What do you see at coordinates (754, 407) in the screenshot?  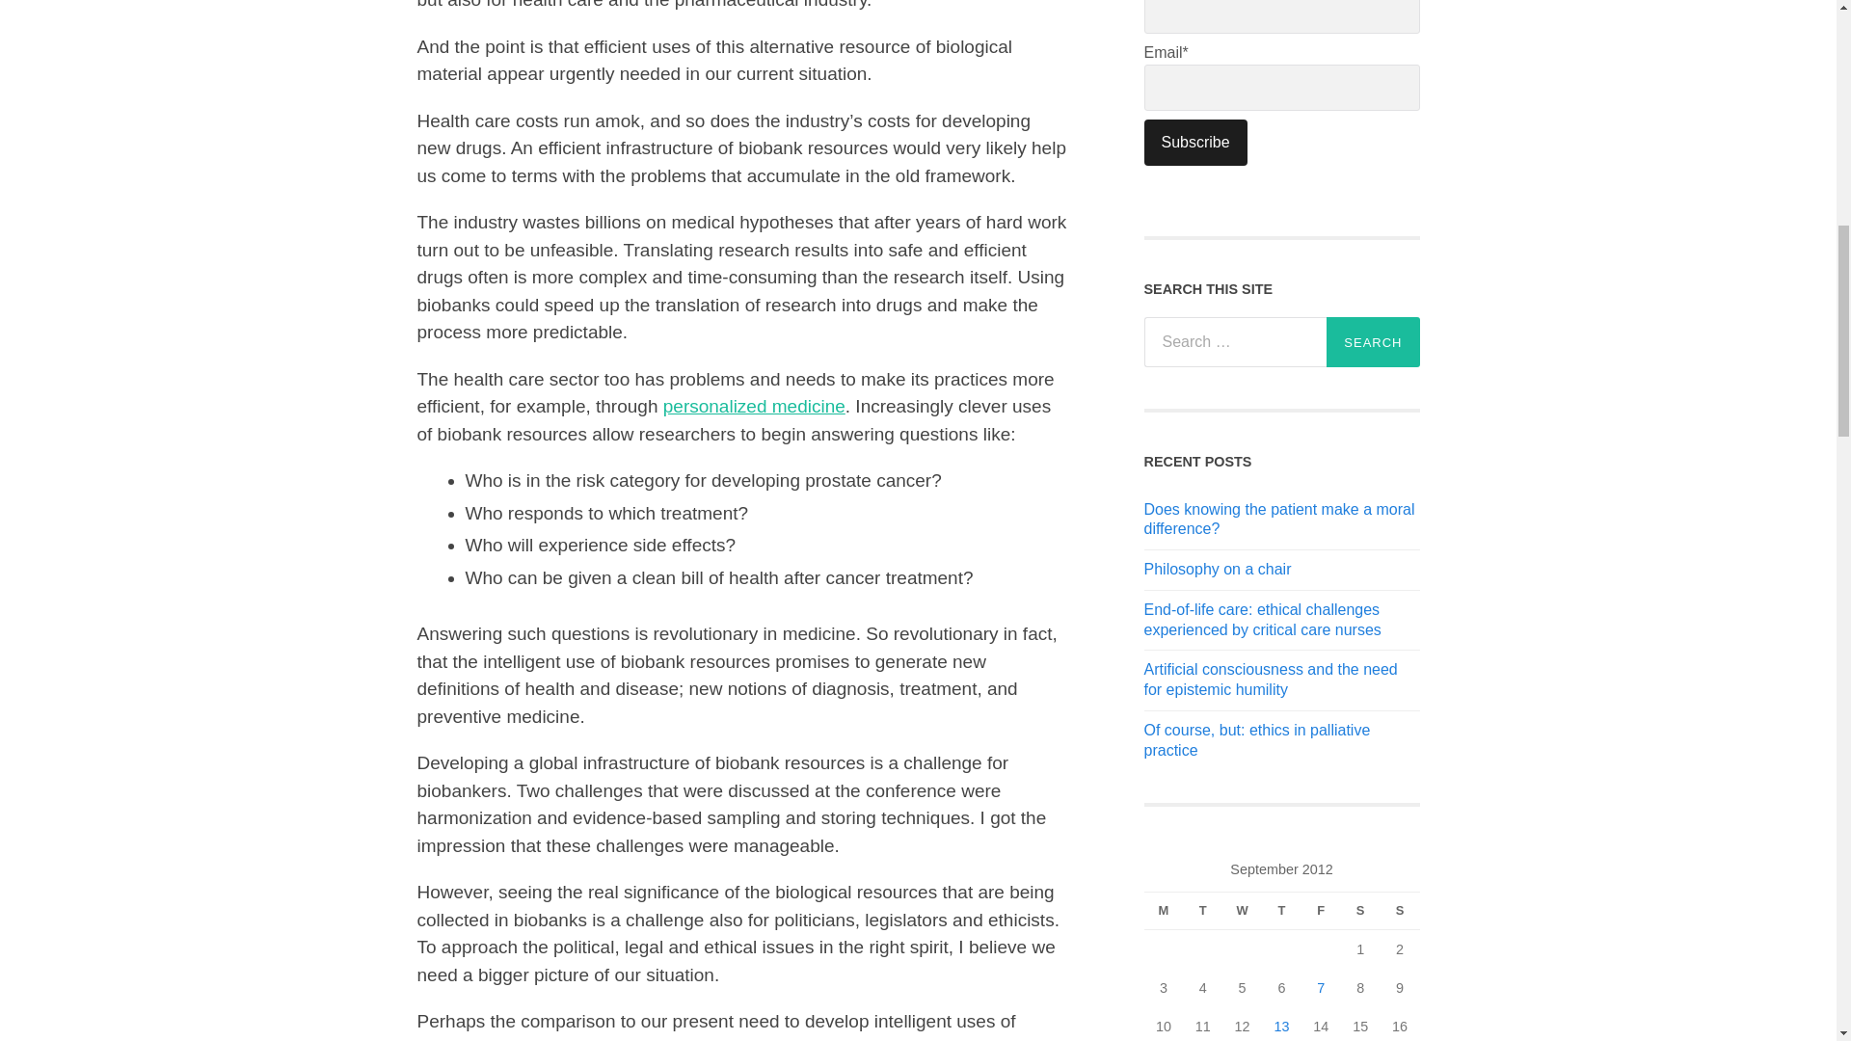 I see `personalized medicine` at bounding box center [754, 407].